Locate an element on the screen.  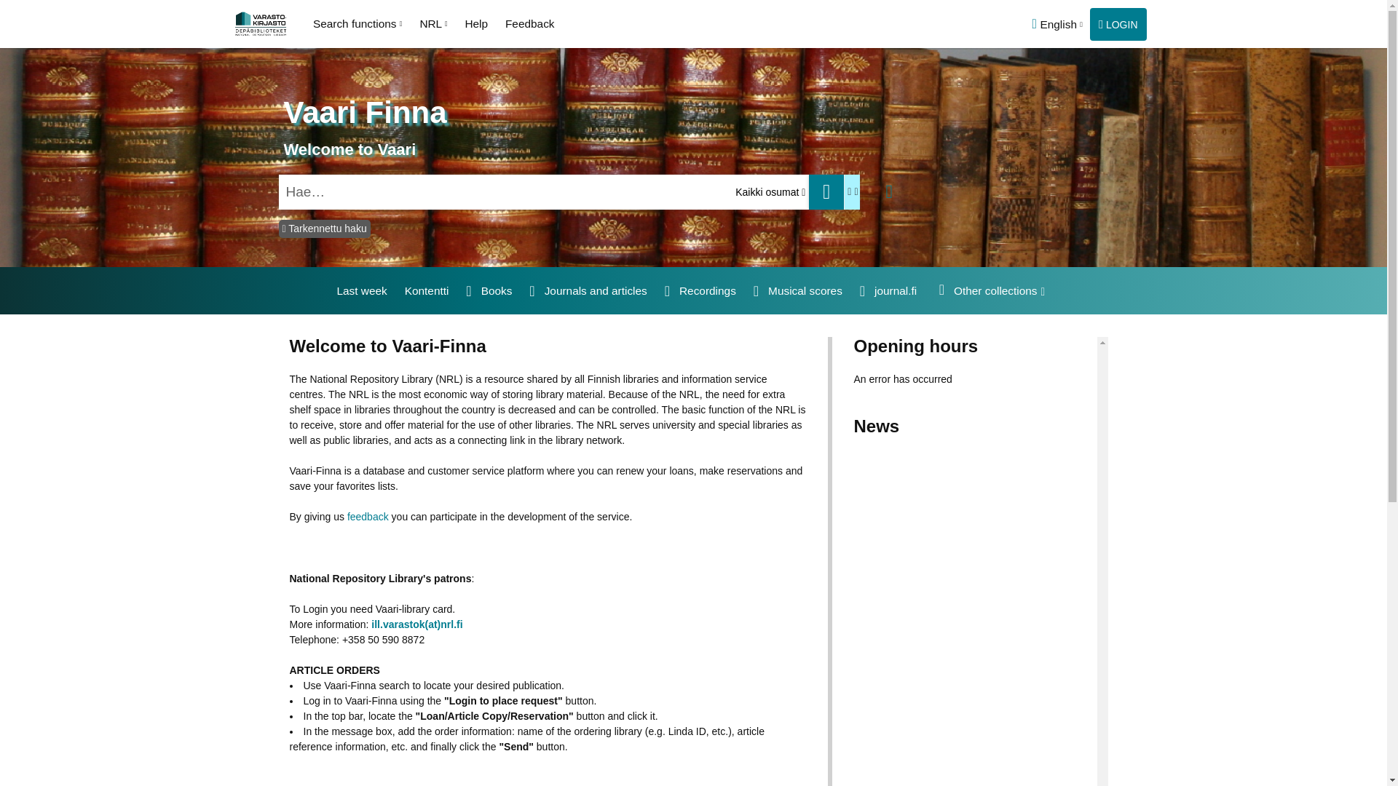
journal.fi is located at coordinates (888, 291).